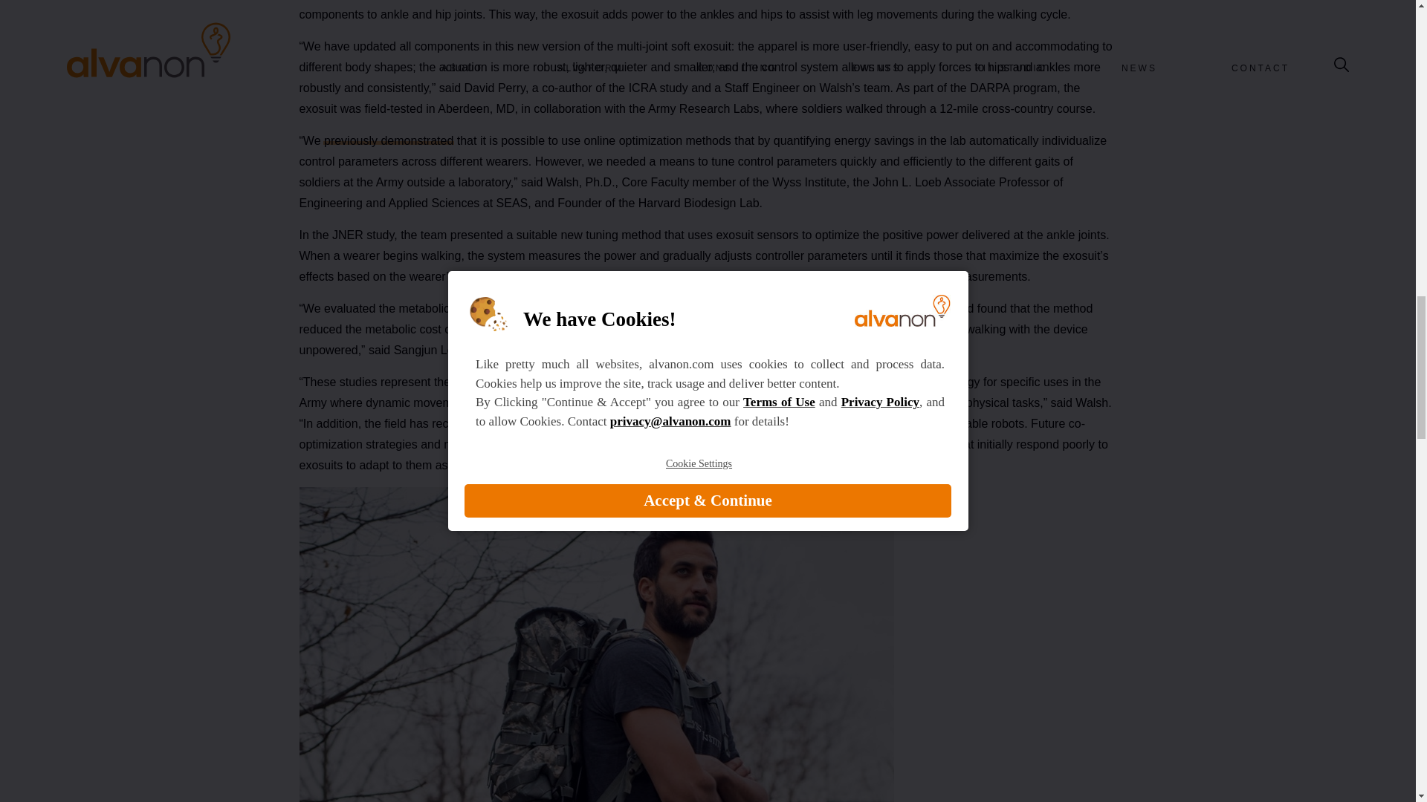  What do you see at coordinates (388, 141) in the screenshot?
I see `previously demonstrated` at bounding box center [388, 141].